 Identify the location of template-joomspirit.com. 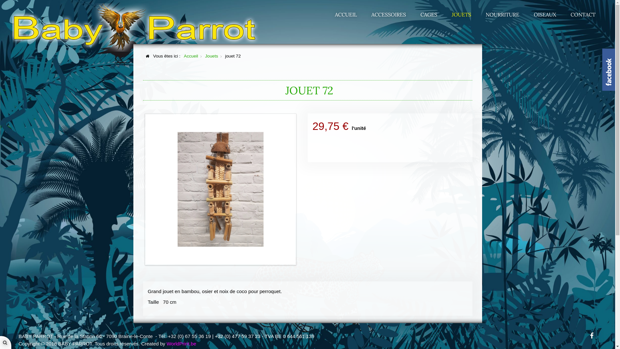
(613, 309).